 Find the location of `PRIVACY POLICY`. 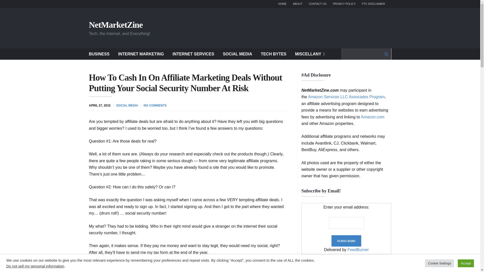

PRIVACY POLICY is located at coordinates (344, 4).